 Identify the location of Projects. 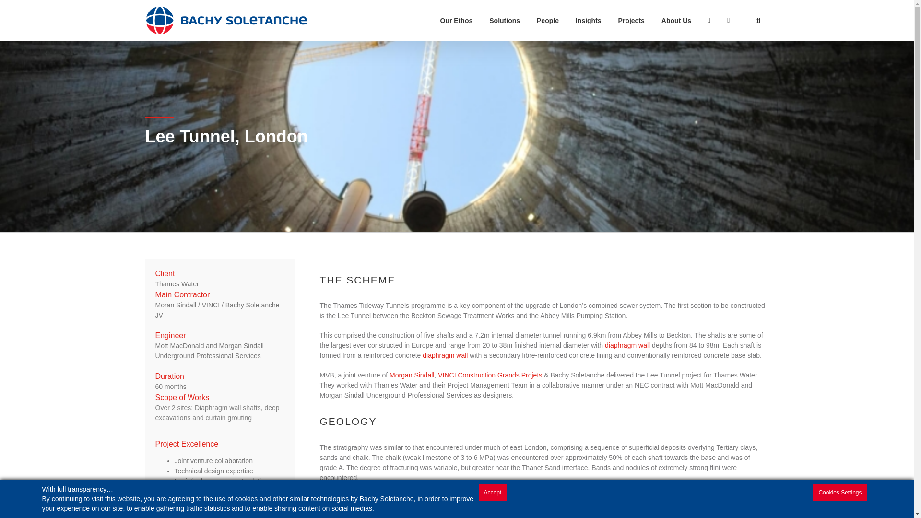
(631, 20).